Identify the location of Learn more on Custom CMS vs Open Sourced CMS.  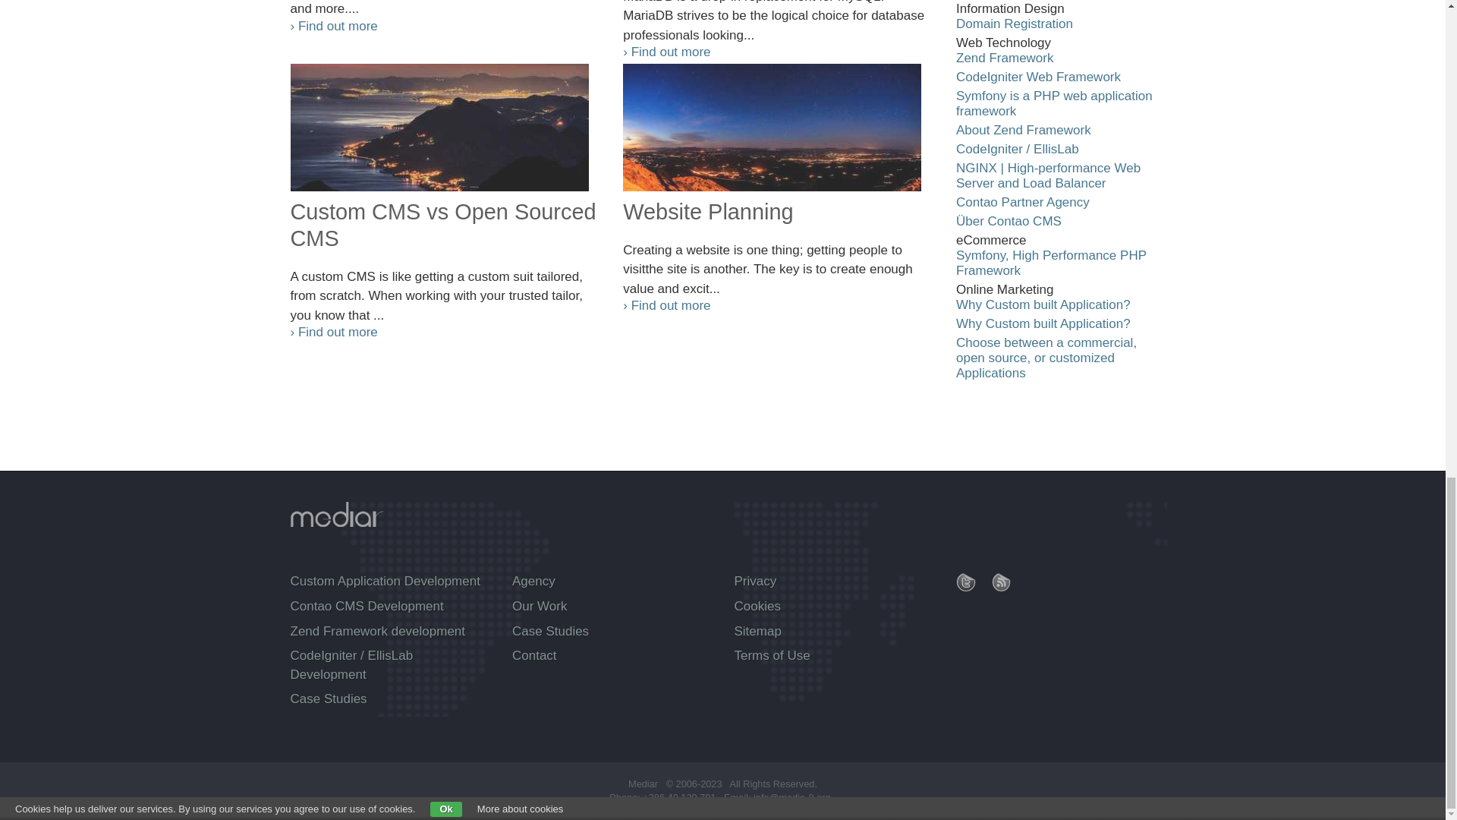
(445, 229).